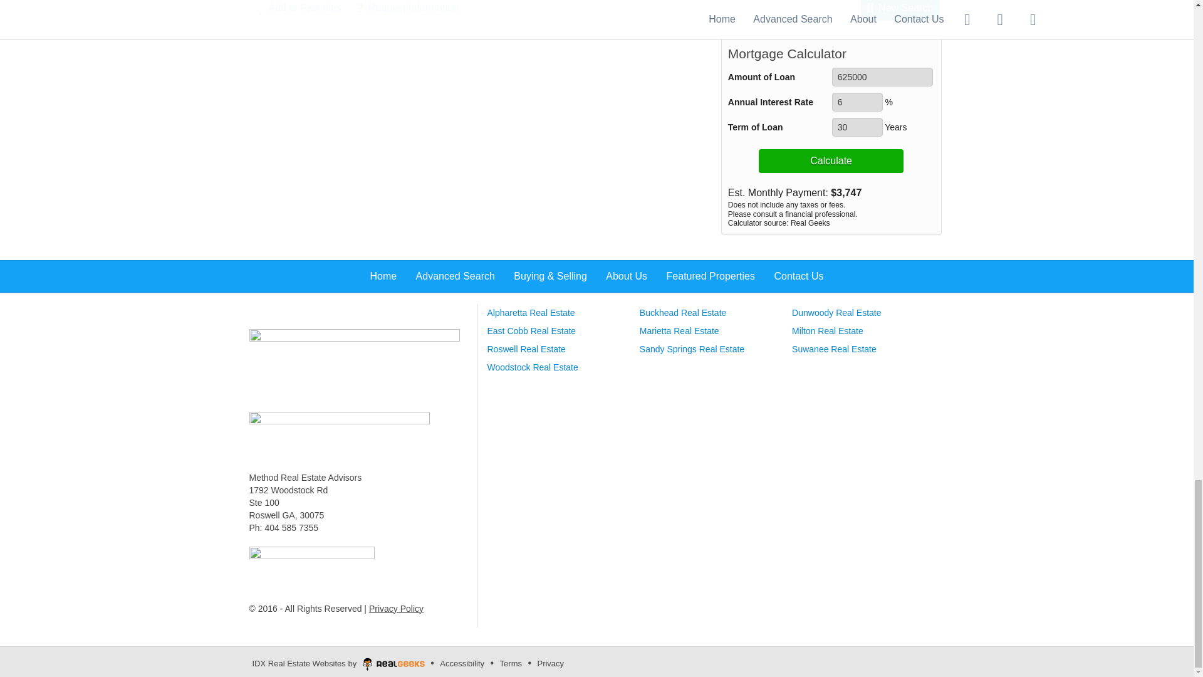 This screenshot has width=1203, height=677. What do you see at coordinates (857, 127) in the screenshot?
I see `30` at bounding box center [857, 127].